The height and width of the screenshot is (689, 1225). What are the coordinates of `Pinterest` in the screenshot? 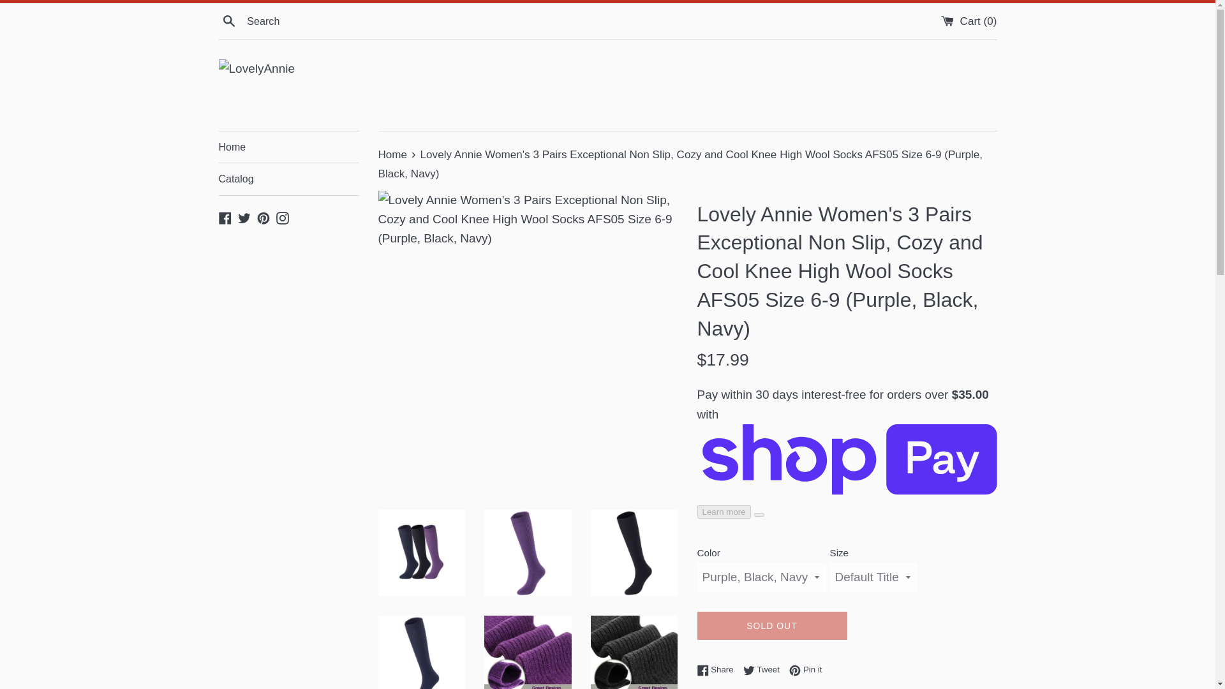 It's located at (263, 217).